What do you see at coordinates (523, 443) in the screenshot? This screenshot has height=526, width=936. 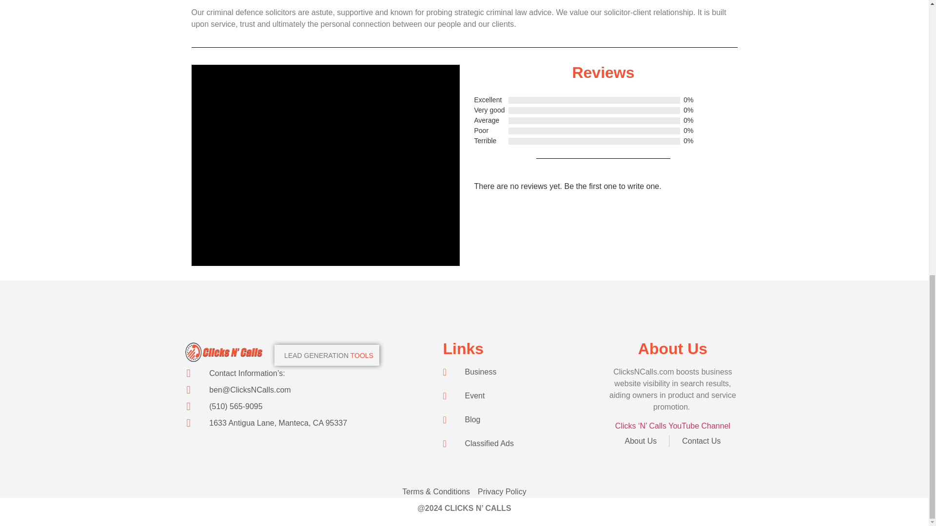 I see `Classified Ads` at bounding box center [523, 443].